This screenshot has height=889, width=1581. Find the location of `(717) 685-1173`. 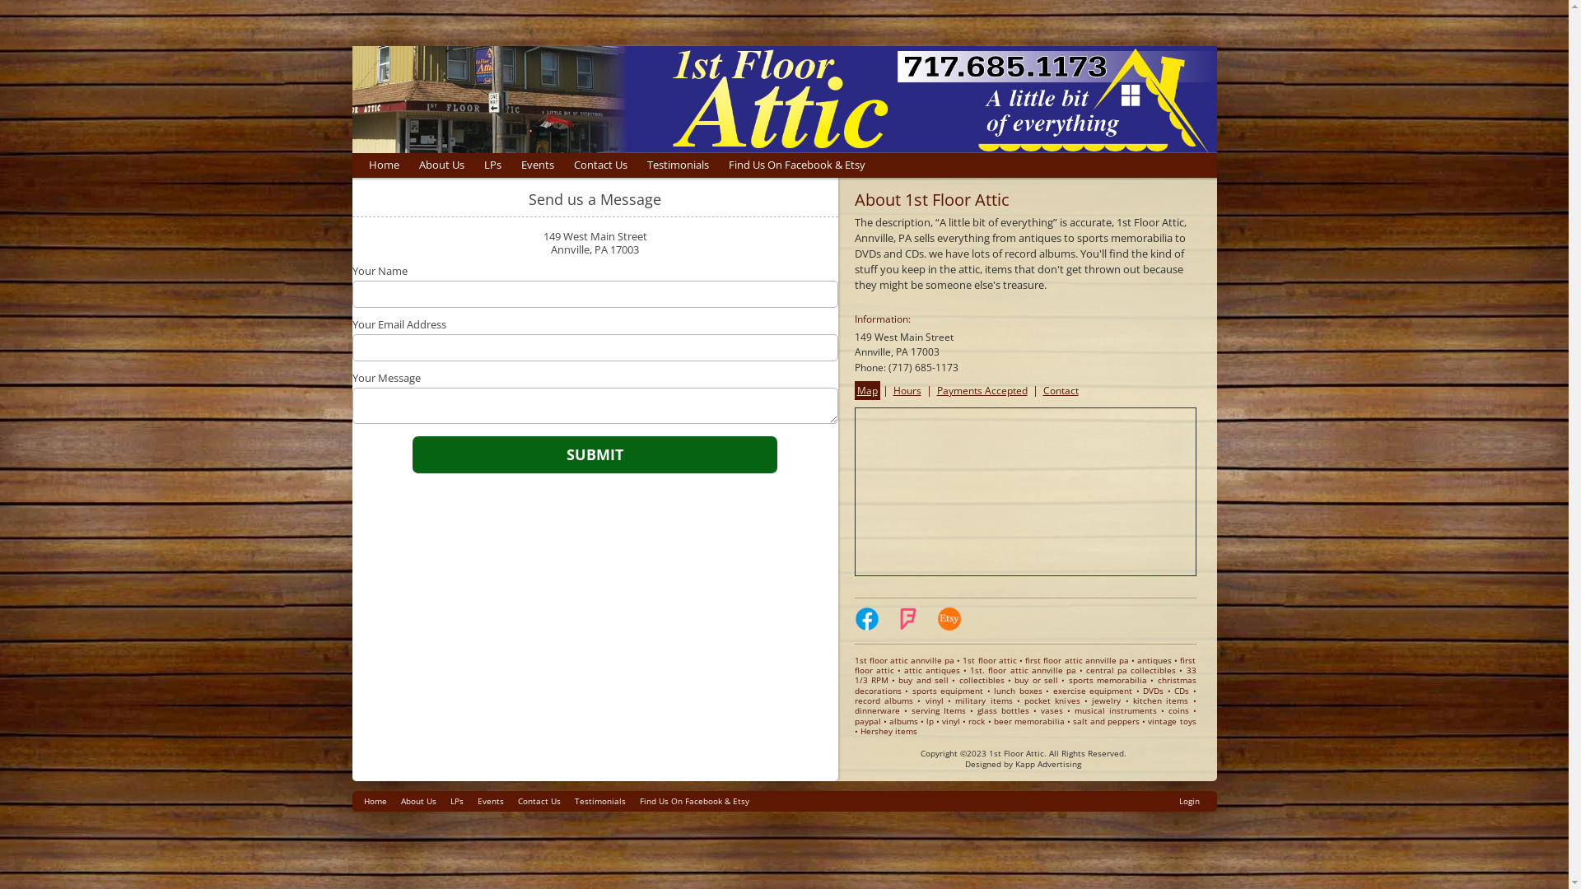

(717) 685-1173 is located at coordinates (922, 367).